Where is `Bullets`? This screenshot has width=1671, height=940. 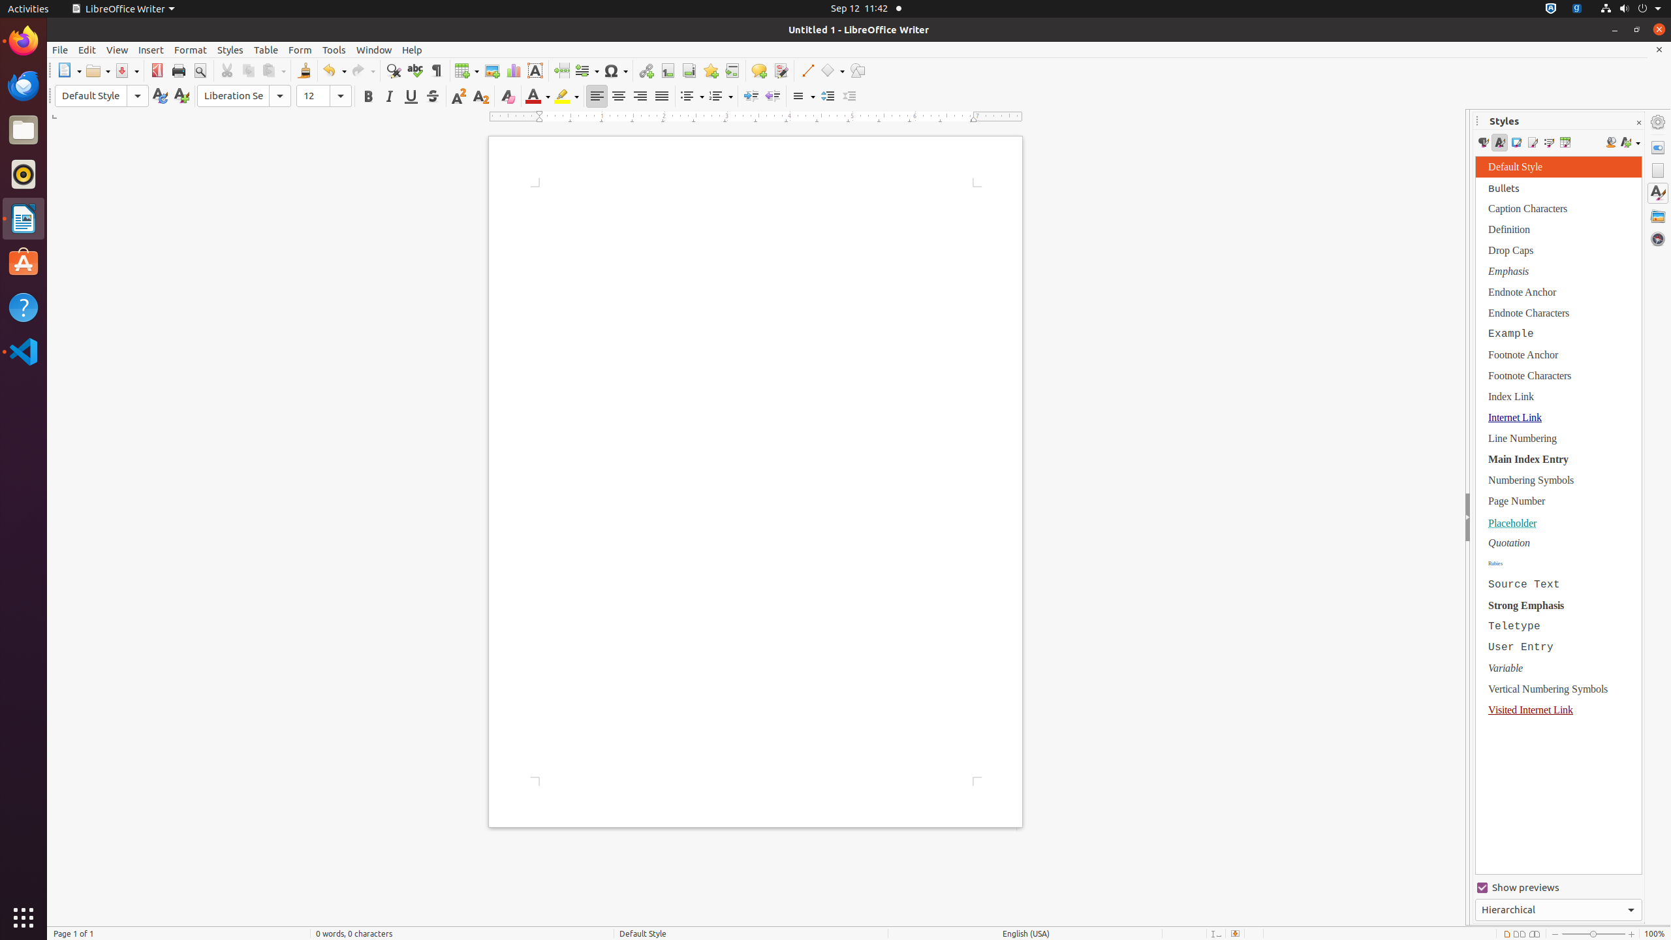
Bullets is located at coordinates (692, 97).